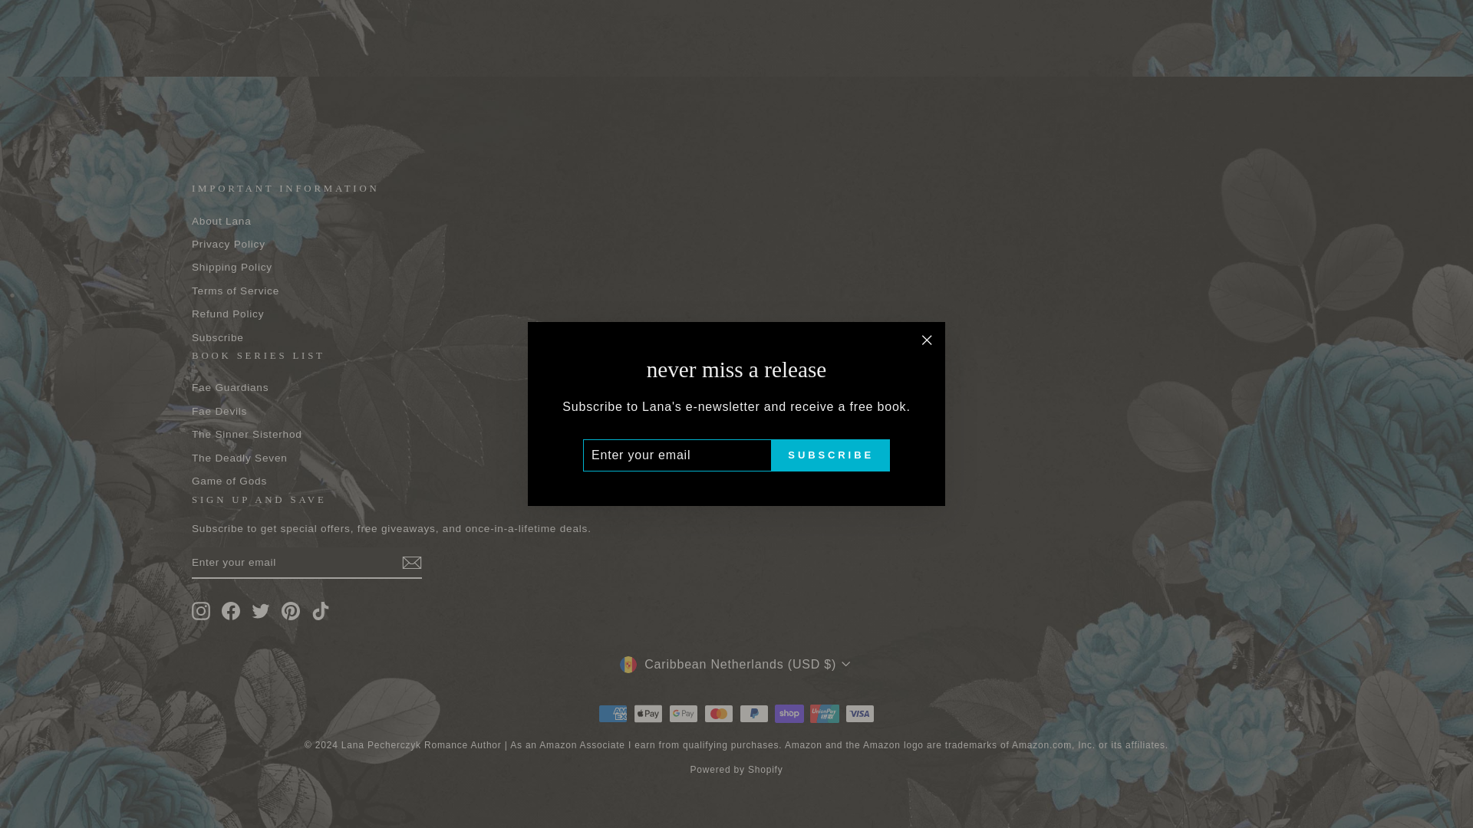 Image resolution: width=1473 pixels, height=828 pixels. Describe the element at coordinates (411, 563) in the screenshot. I see `icon-email` at that location.